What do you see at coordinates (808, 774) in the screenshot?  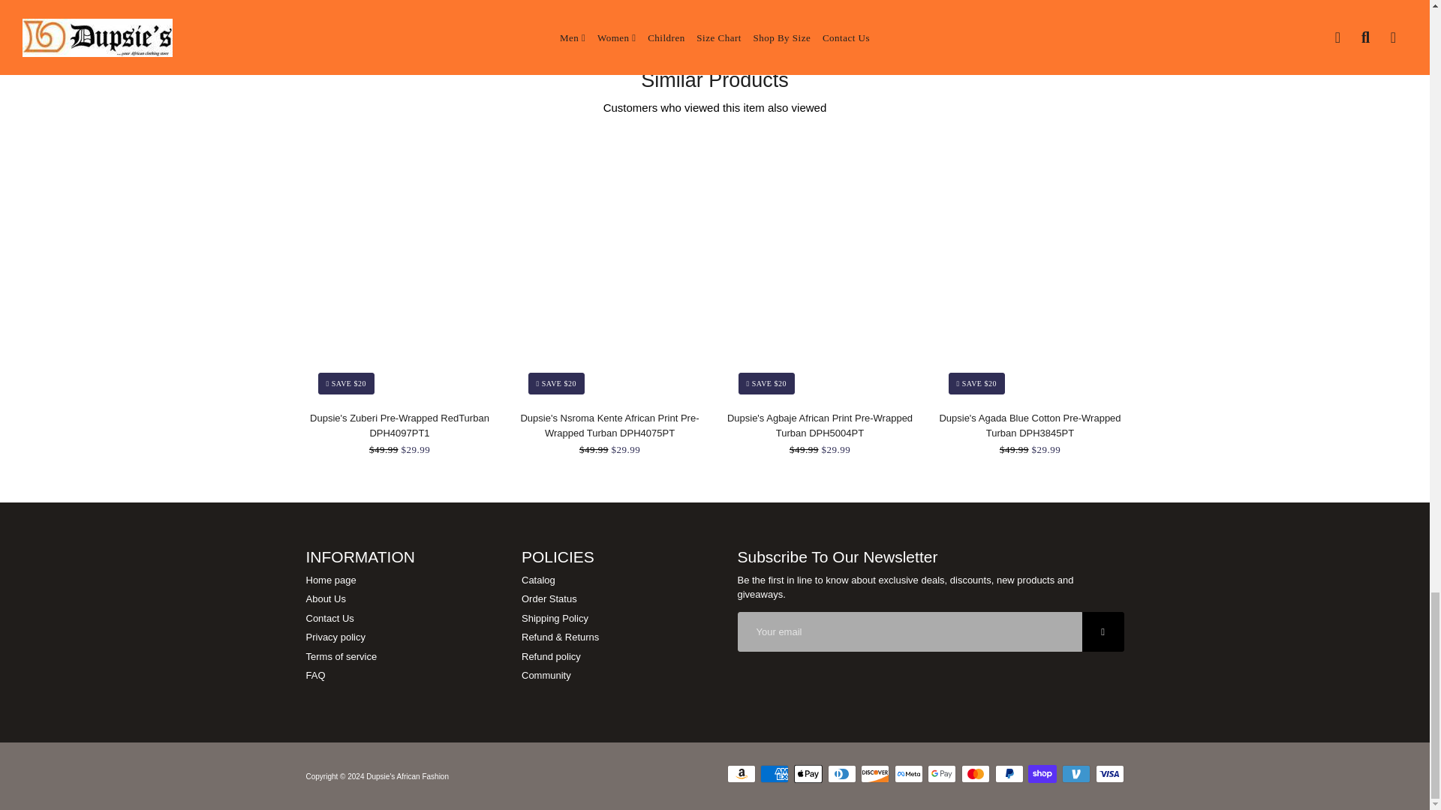 I see `Apple Pay` at bounding box center [808, 774].